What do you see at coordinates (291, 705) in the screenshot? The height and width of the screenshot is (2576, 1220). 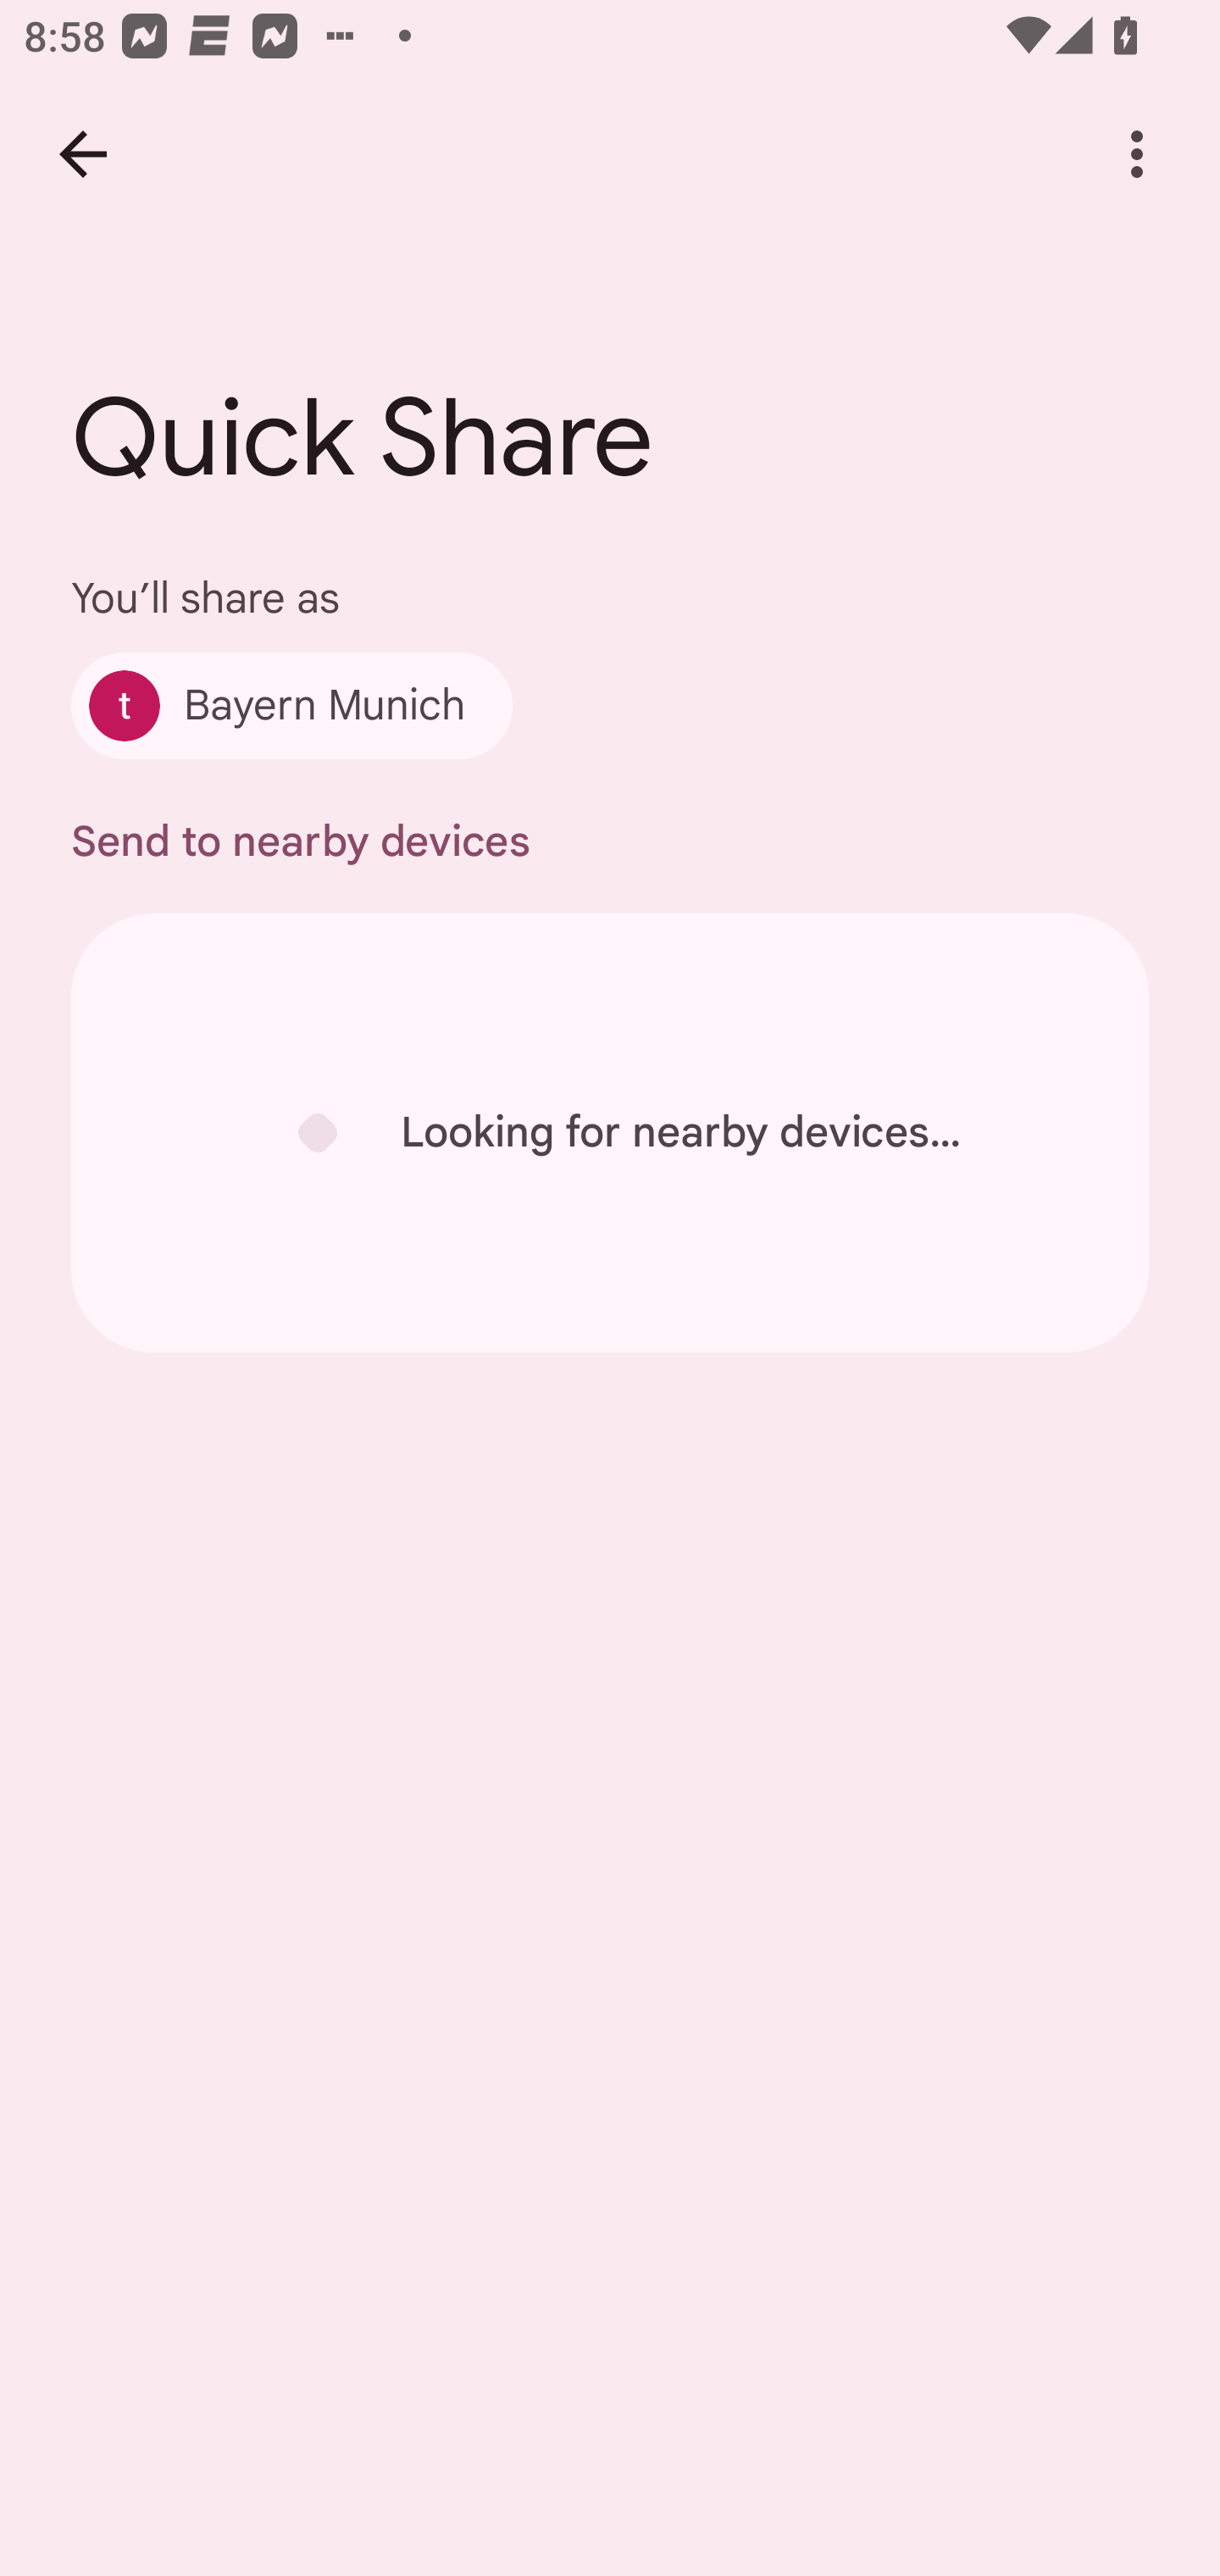 I see `Bayern Munich` at bounding box center [291, 705].